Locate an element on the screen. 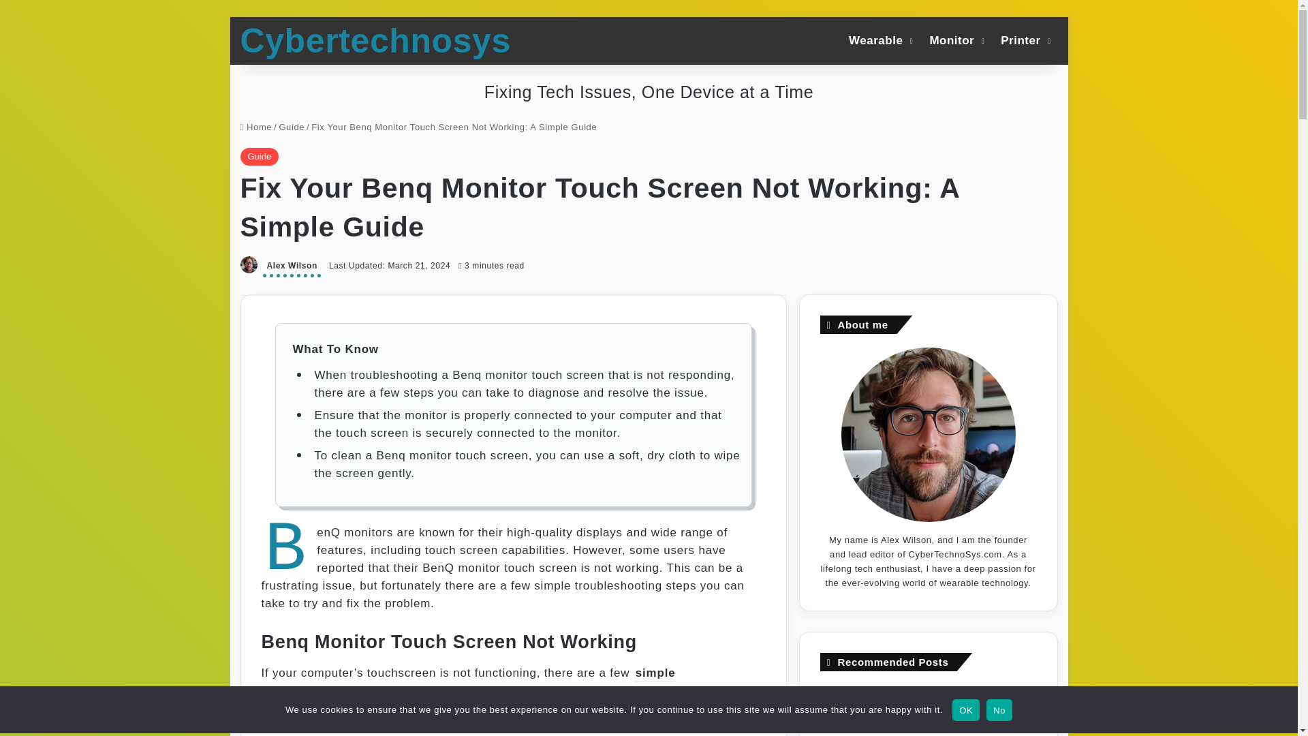  Wearable is located at coordinates (879, 40).